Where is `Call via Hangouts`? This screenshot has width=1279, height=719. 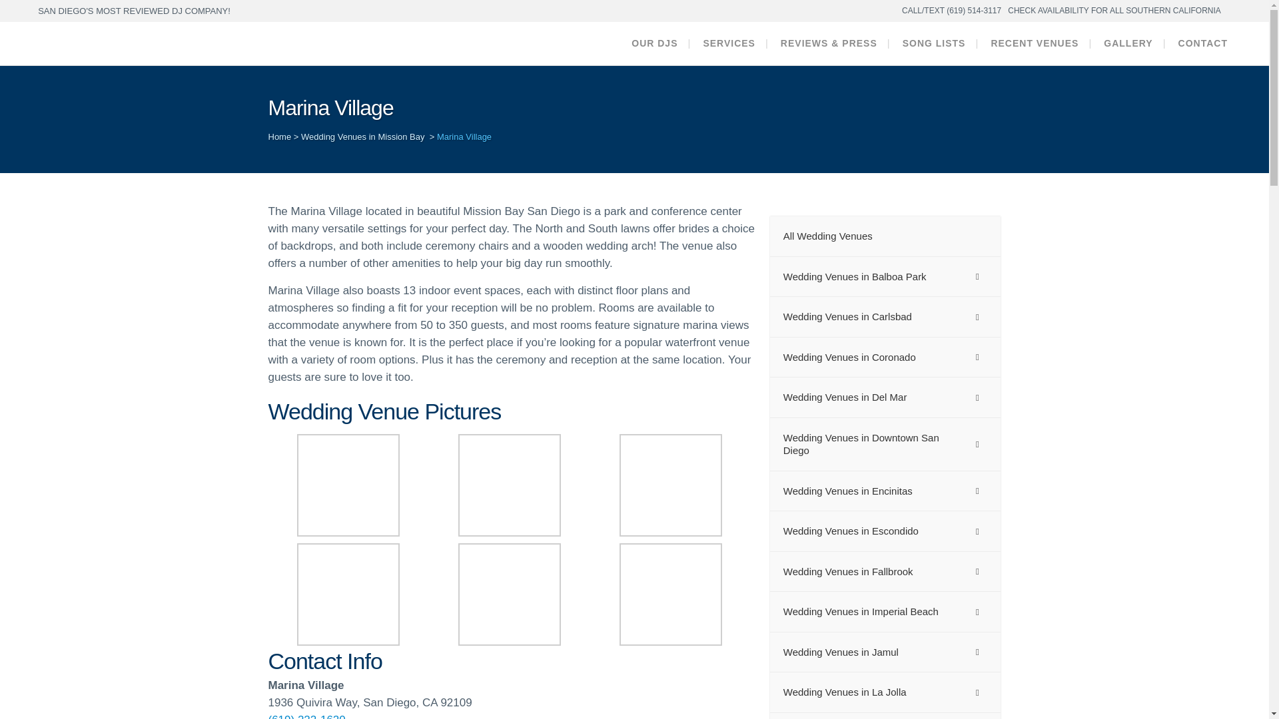 Call via Hangouts is located at coordinates (306, 716).